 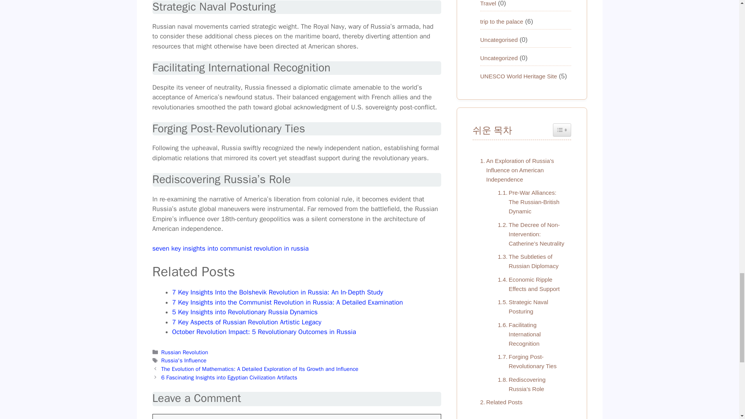 What do you see at coordinates (185, 352) in the screenshot?
I see `Russian Revolution` at bounding box center [185, 352].